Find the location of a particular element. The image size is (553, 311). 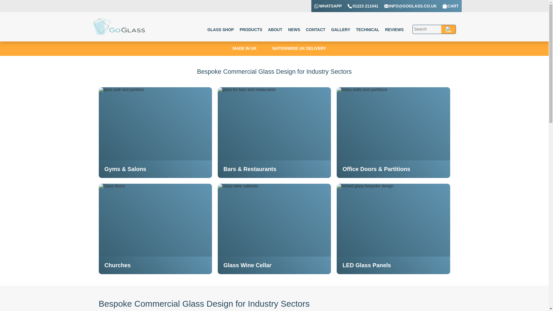

01223 211041 is located at coordinates (363, 6).